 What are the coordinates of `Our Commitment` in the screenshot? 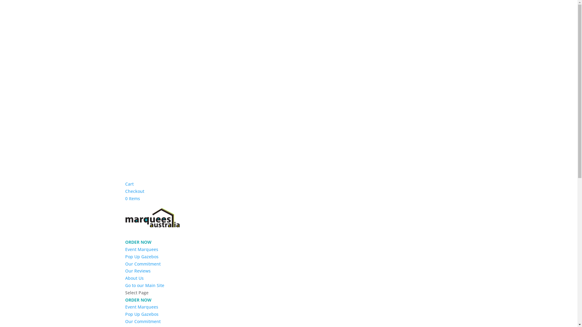 It's located at (142, 264).